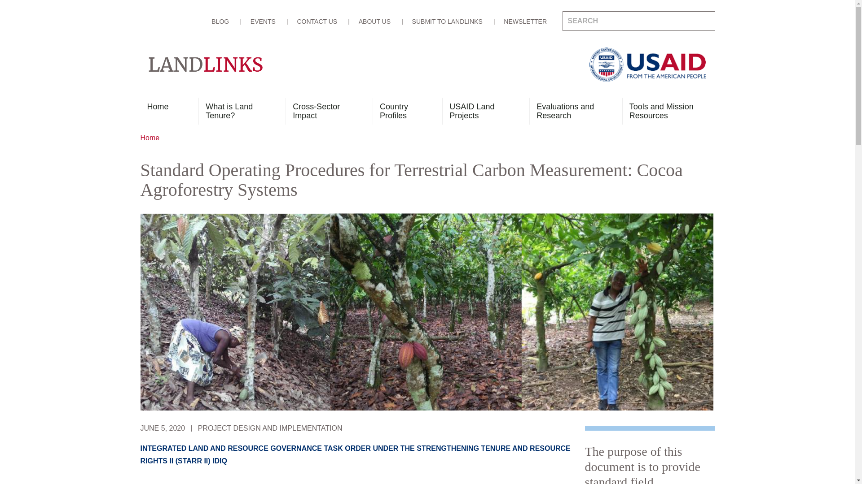  Describe the element at coordinates (374, 22) in the screenshot. I see `ABOUT US` at that location.